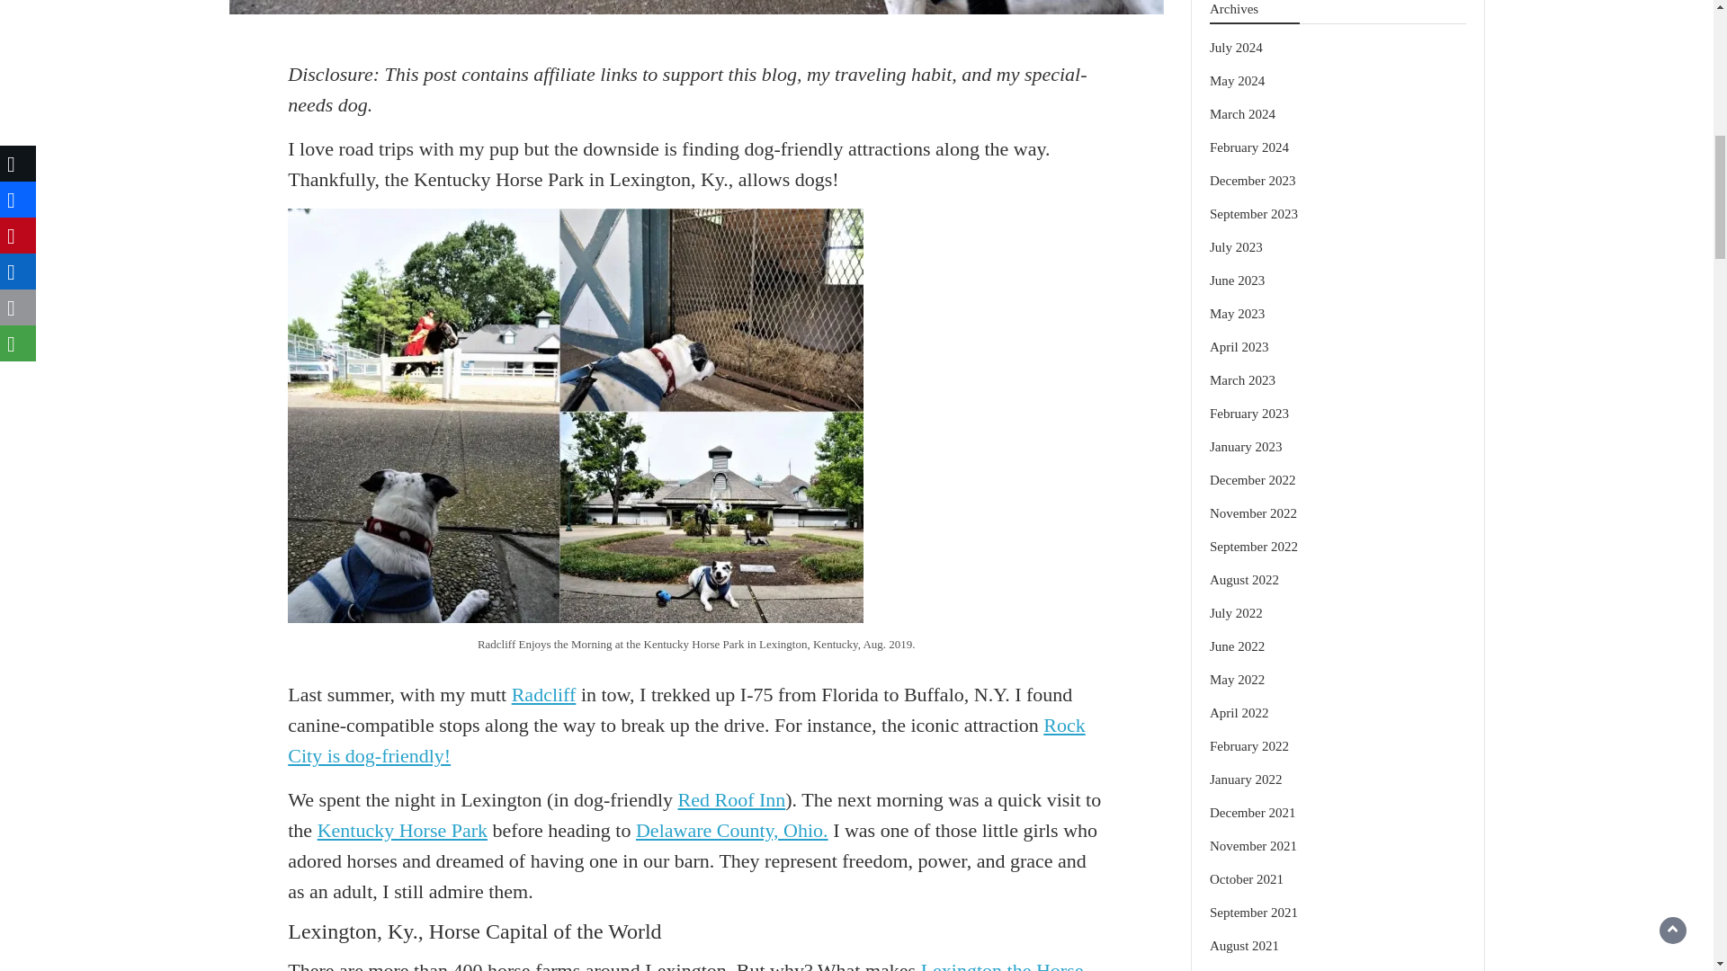 The height and width of the screenshot is (971, 1727). I want to click on Kentucky Horse Park, so click(402, 831).